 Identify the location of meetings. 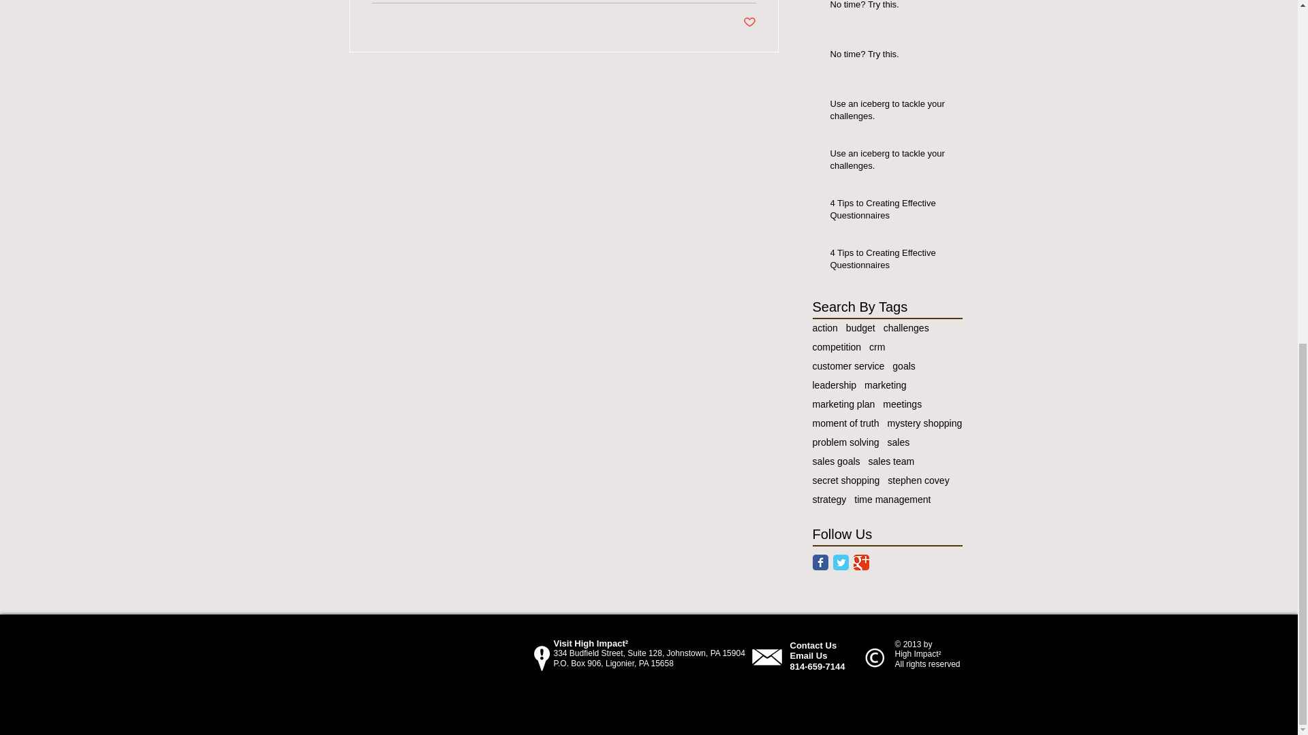
(902, 404).